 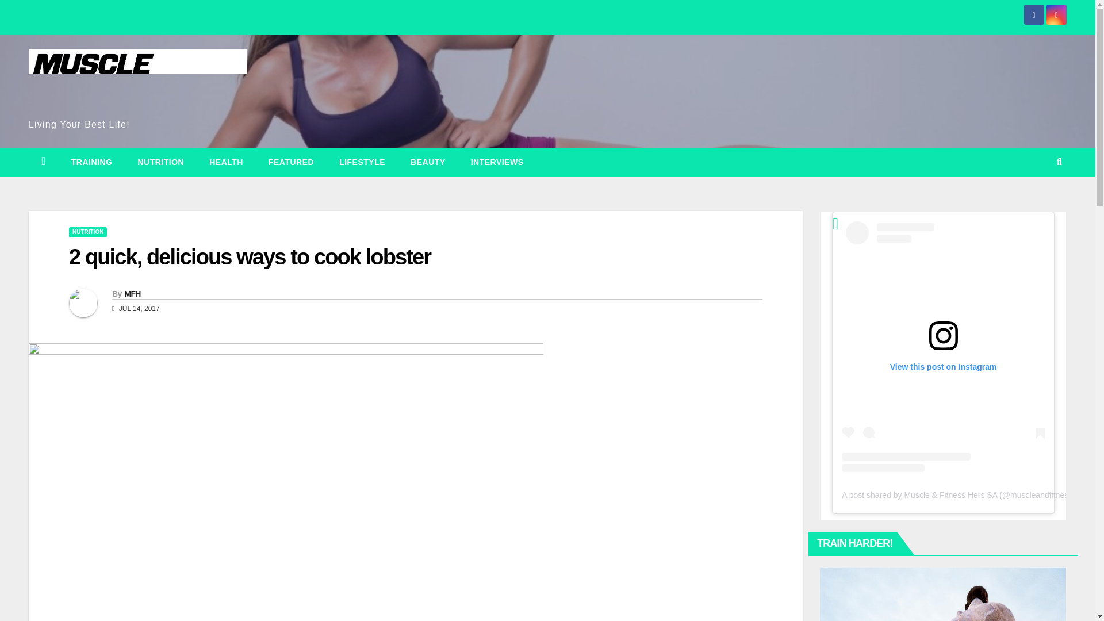 What do you see at coordinates (362, 162) in the screenshot?
I see `LIFESTYLE` at bounding box center [362, 162].